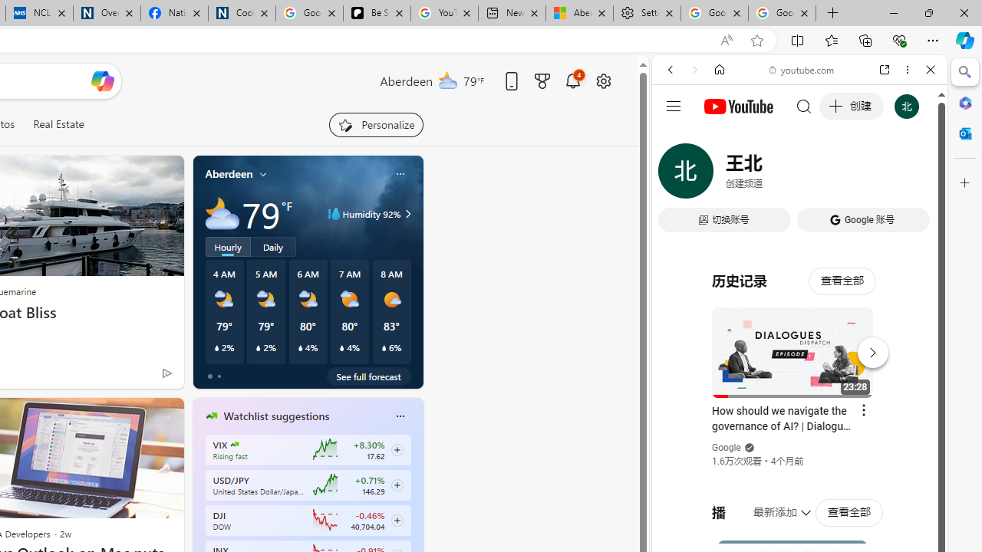 The height and width of the screenshot is (552, 982). Describe the element at coordinates (377, 14) in the screenshot. I see `Be Smart | creating Science videos | Patreon` at that location.